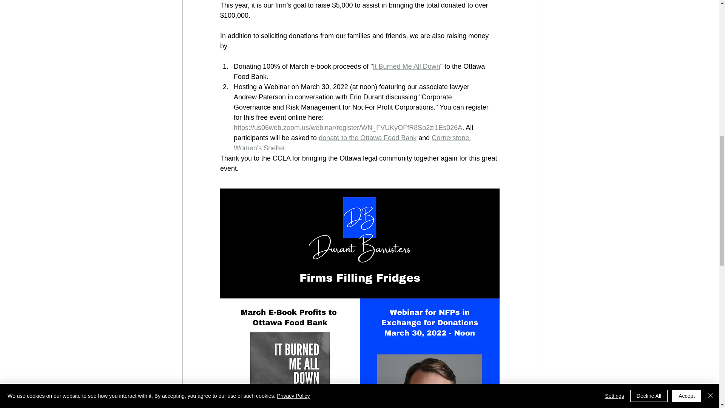  Describe the element at coordinates (406, 66) in the screenshot. I see `It Burned Me All Down` at that location.